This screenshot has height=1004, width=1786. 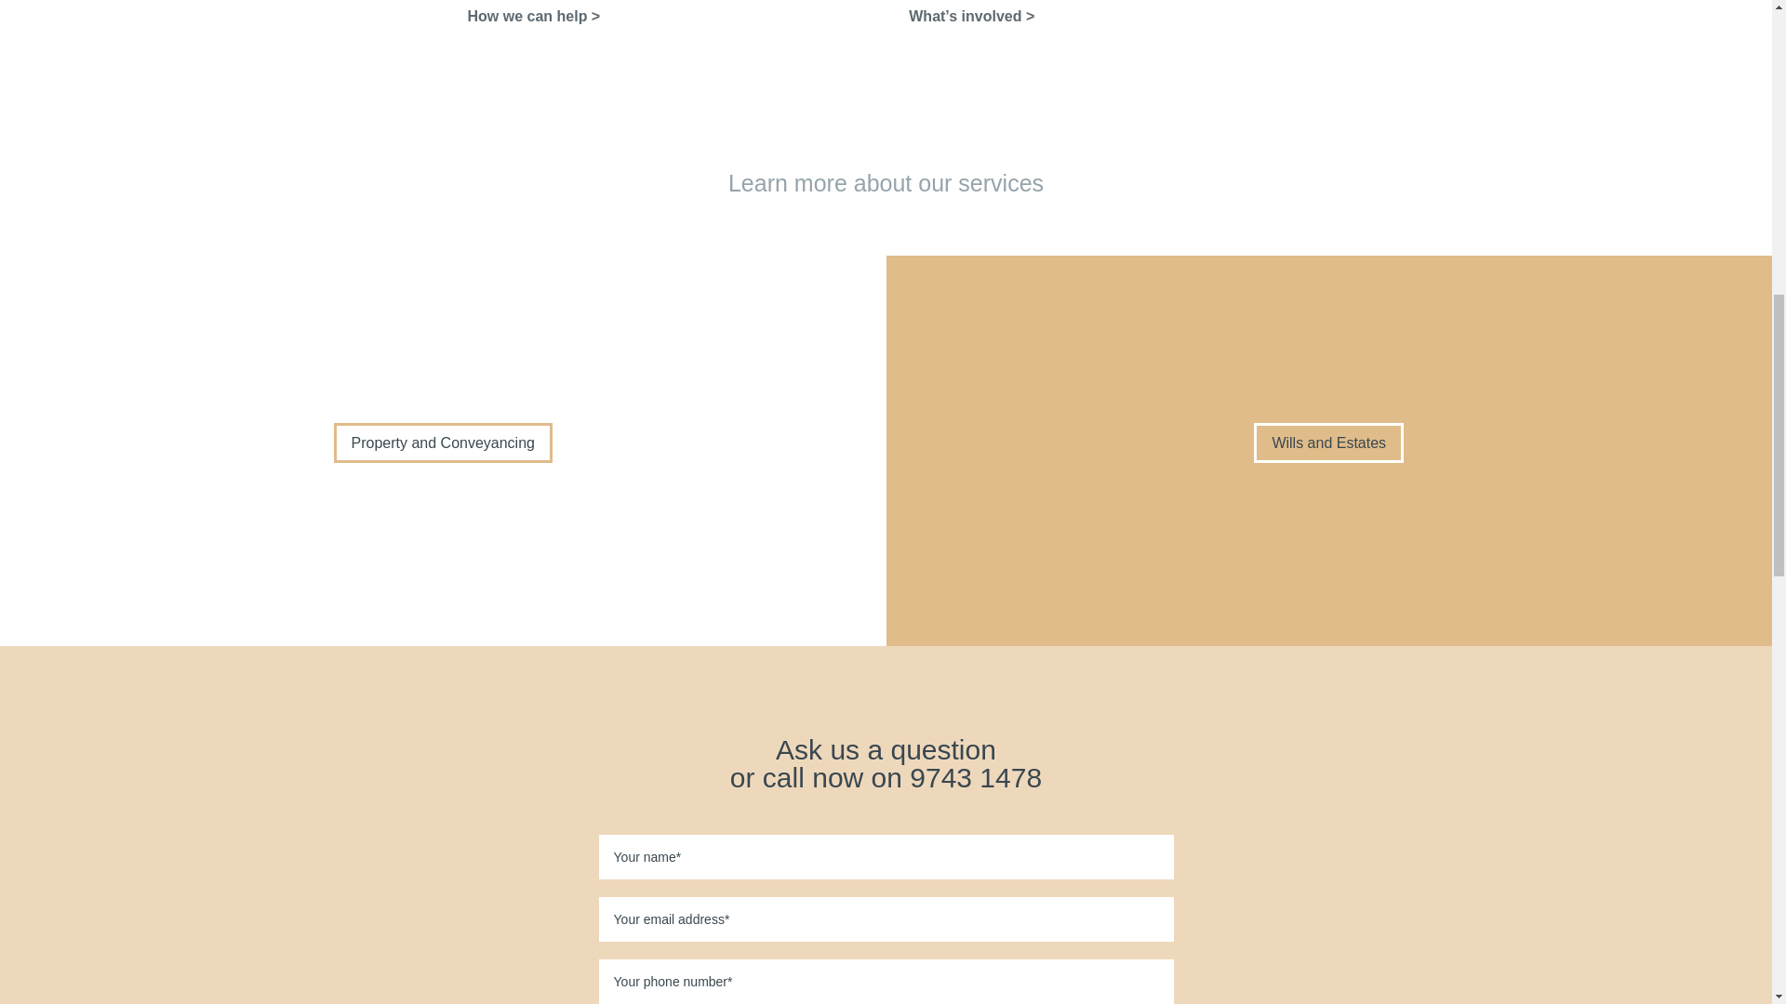 What do you see at coordinates (975, 777) in the screenshot?
I see `9743 1478` at bounding box center [975, 777].